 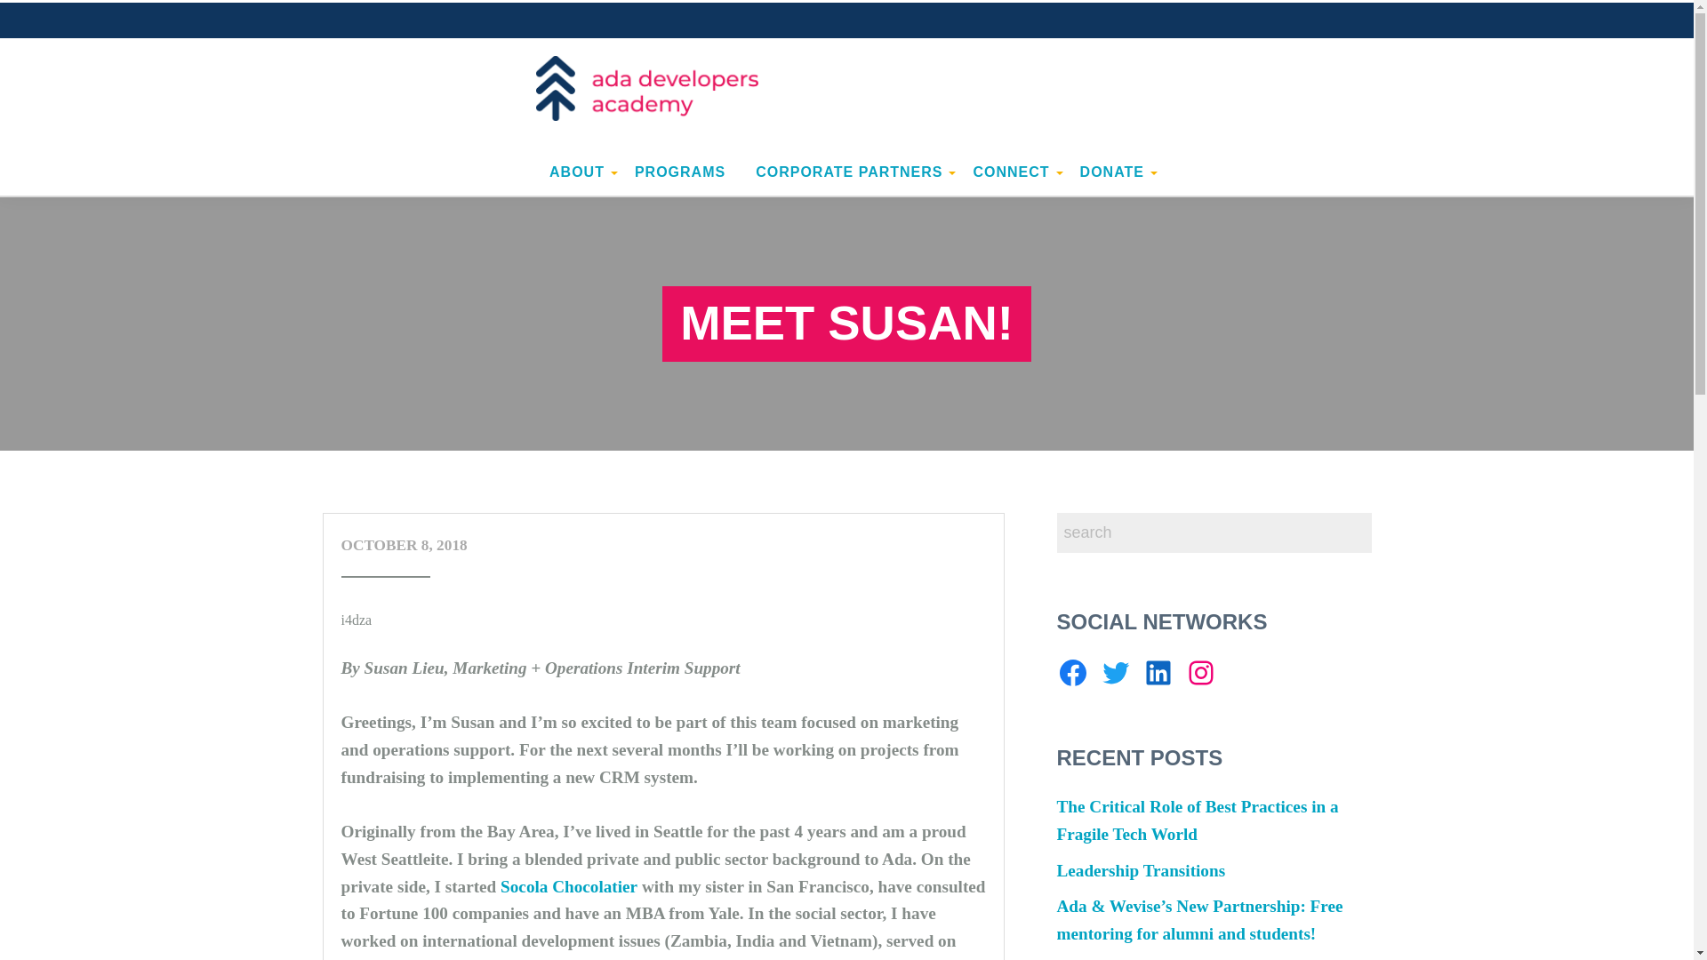 What do you see at coordinates (1010, 172) in the screenshot?
I see `CONNECT` at bounding box center [1010, 172].